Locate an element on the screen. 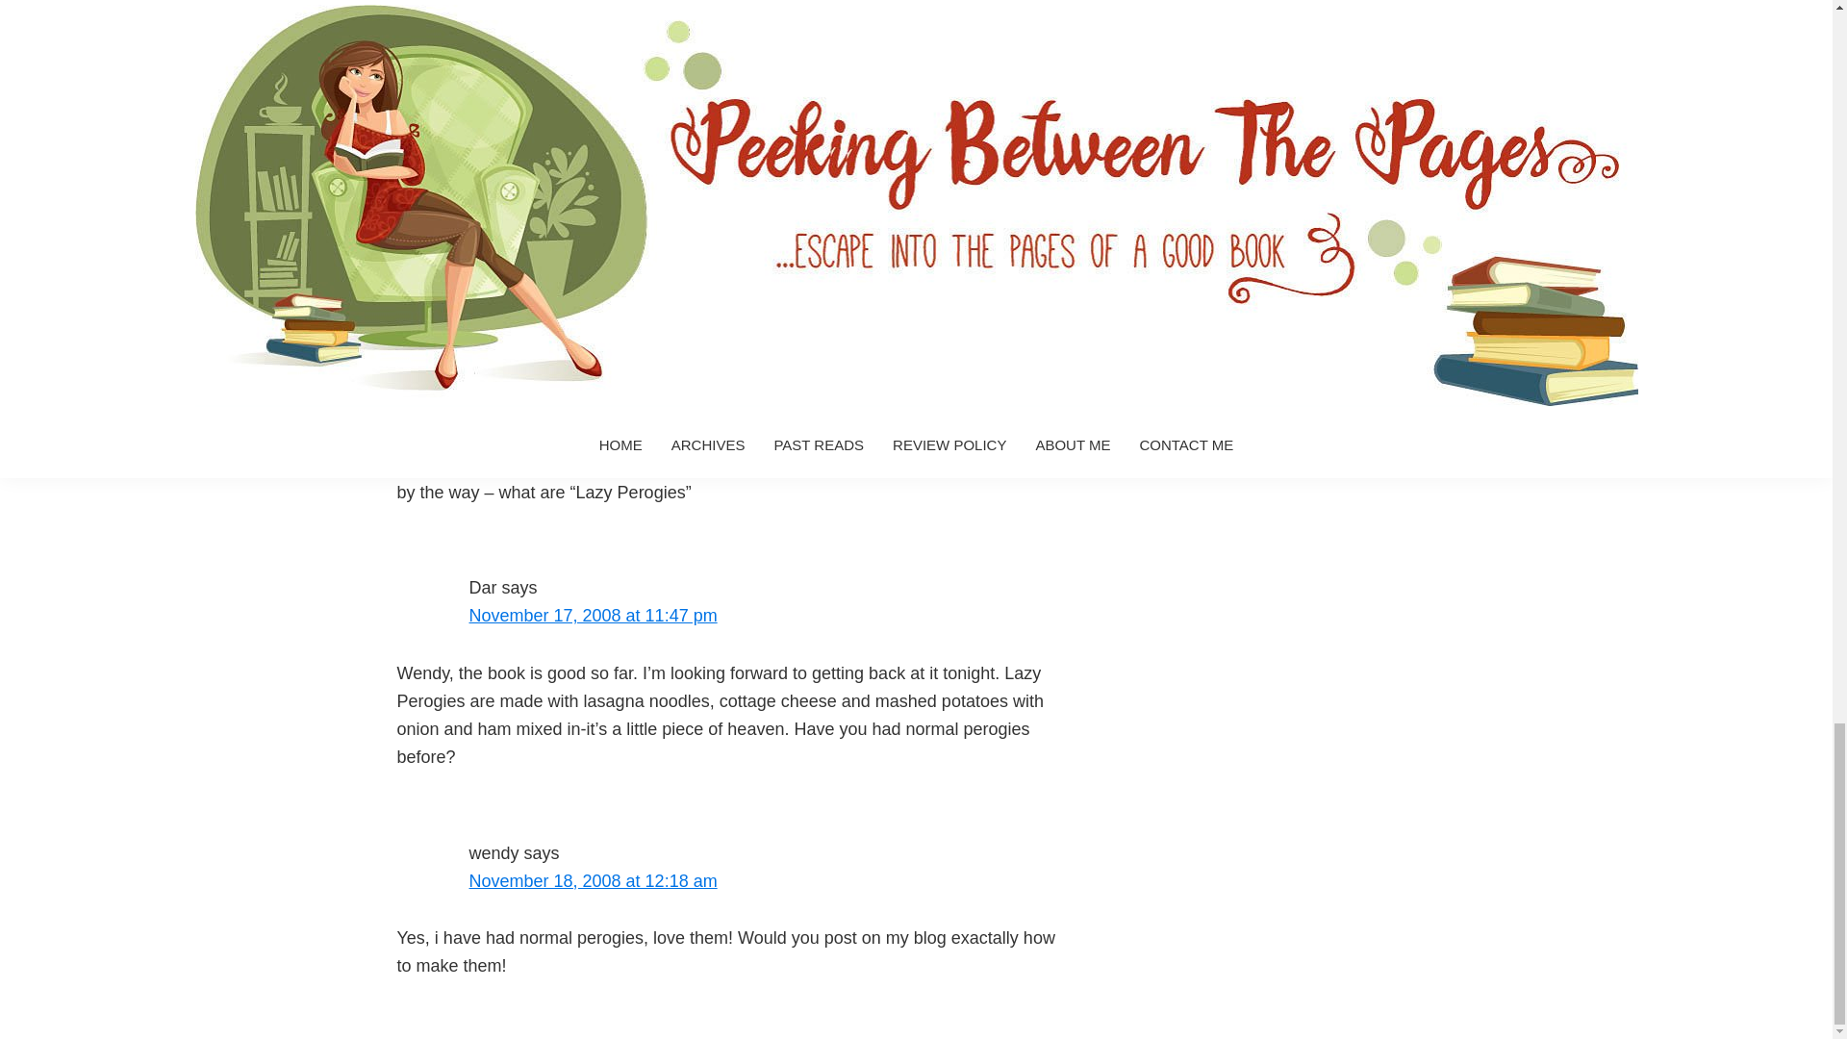  November 17, 2008 at 9:44 pm is located at coordinates (588, 169).